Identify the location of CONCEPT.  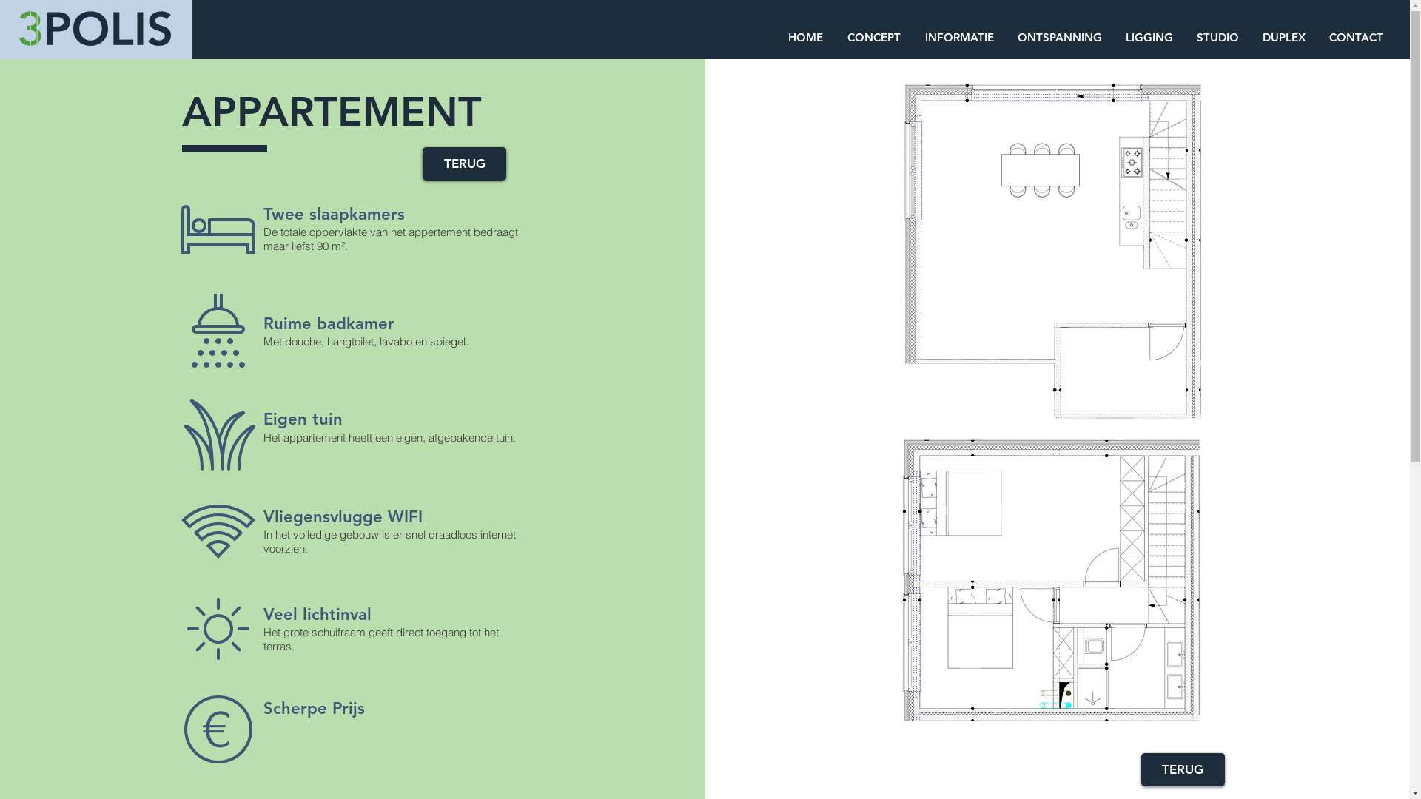
(873, 37).